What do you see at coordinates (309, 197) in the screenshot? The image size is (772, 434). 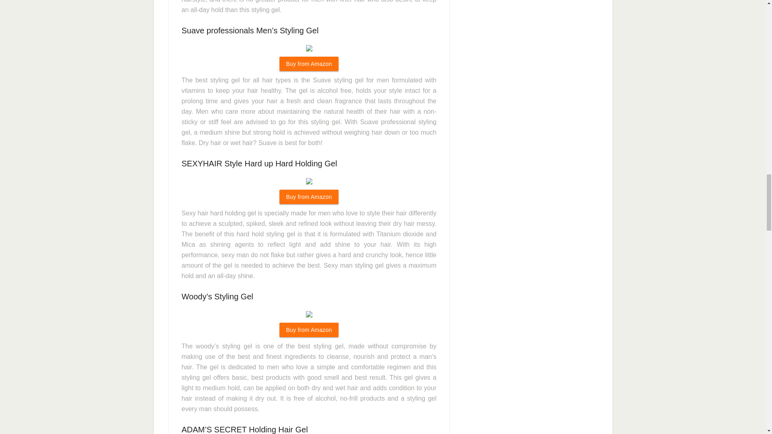 I see `Buy from Amazon` at bounding box center [309, 197].